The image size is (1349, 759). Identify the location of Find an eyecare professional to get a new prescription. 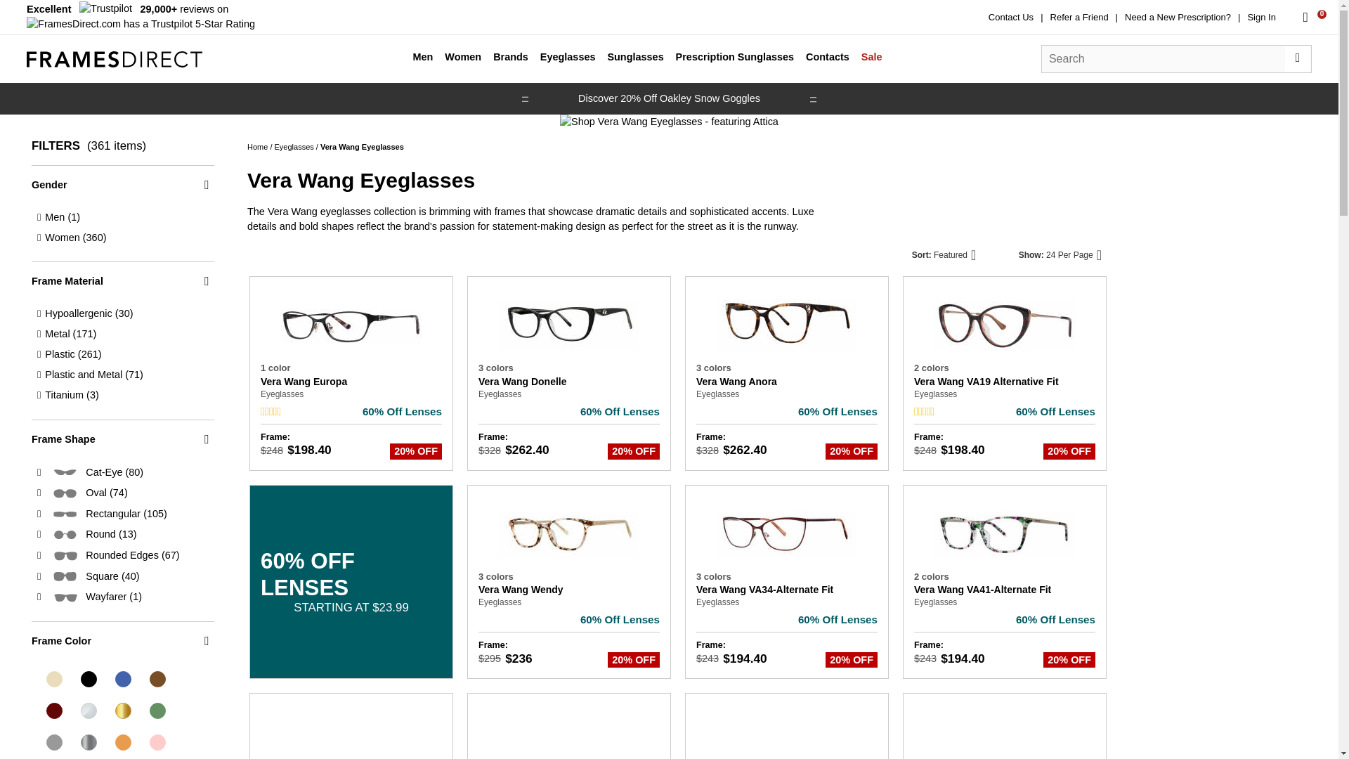
(1178, 17).